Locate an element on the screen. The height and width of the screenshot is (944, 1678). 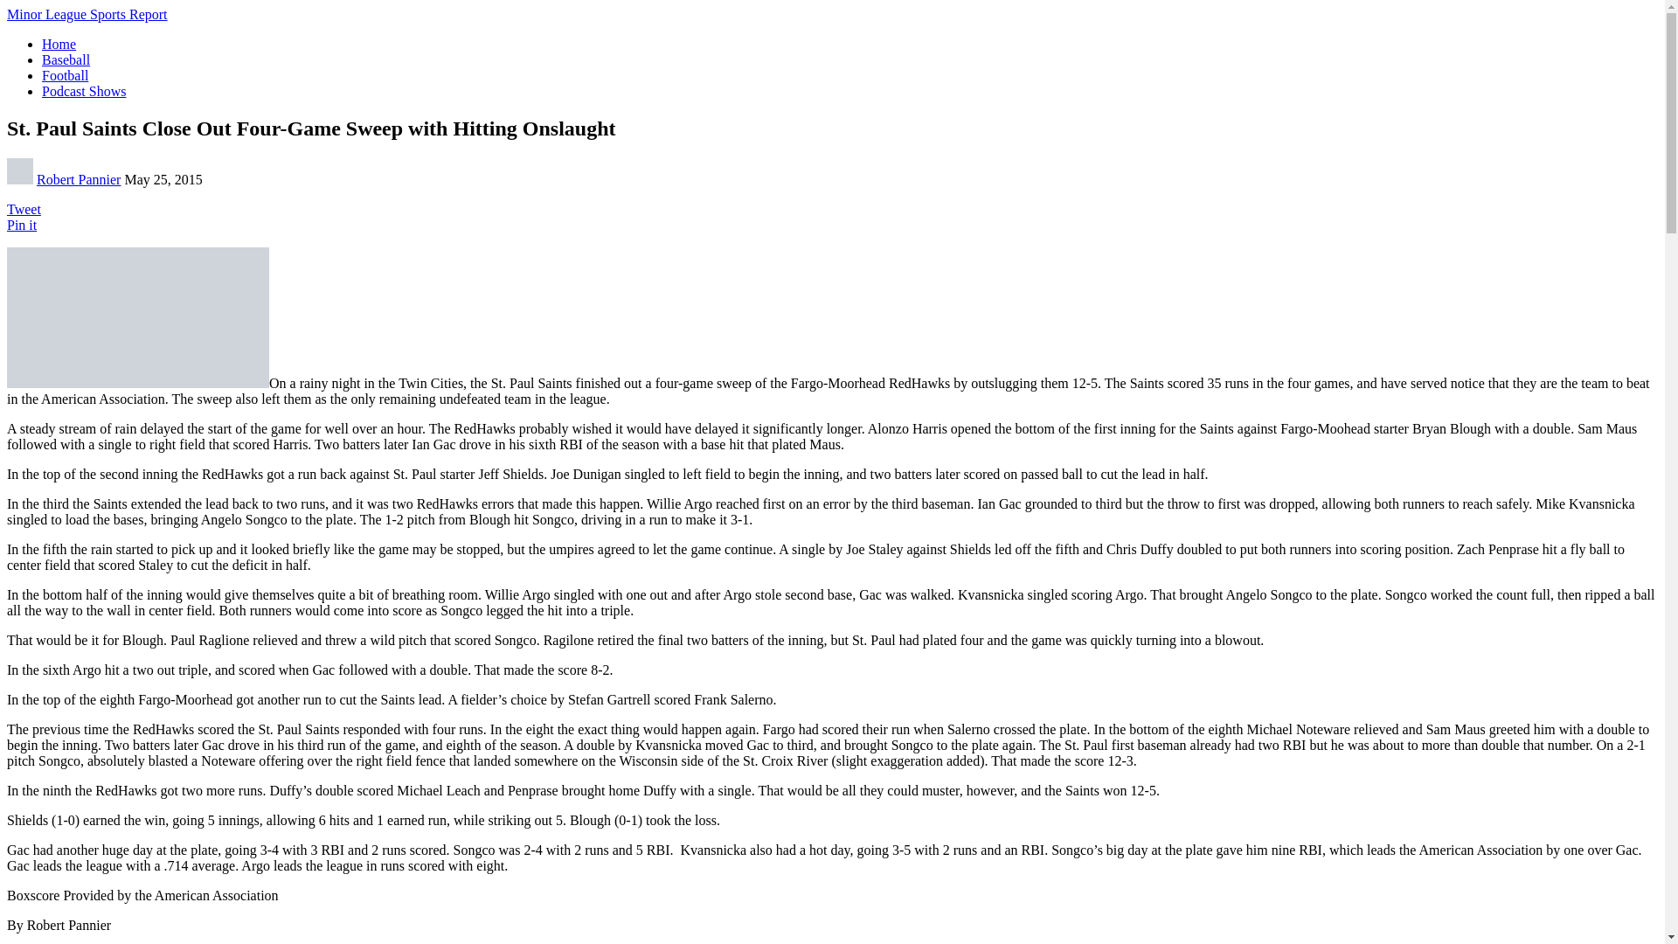
Tweet is located at coordinates (23, 210).